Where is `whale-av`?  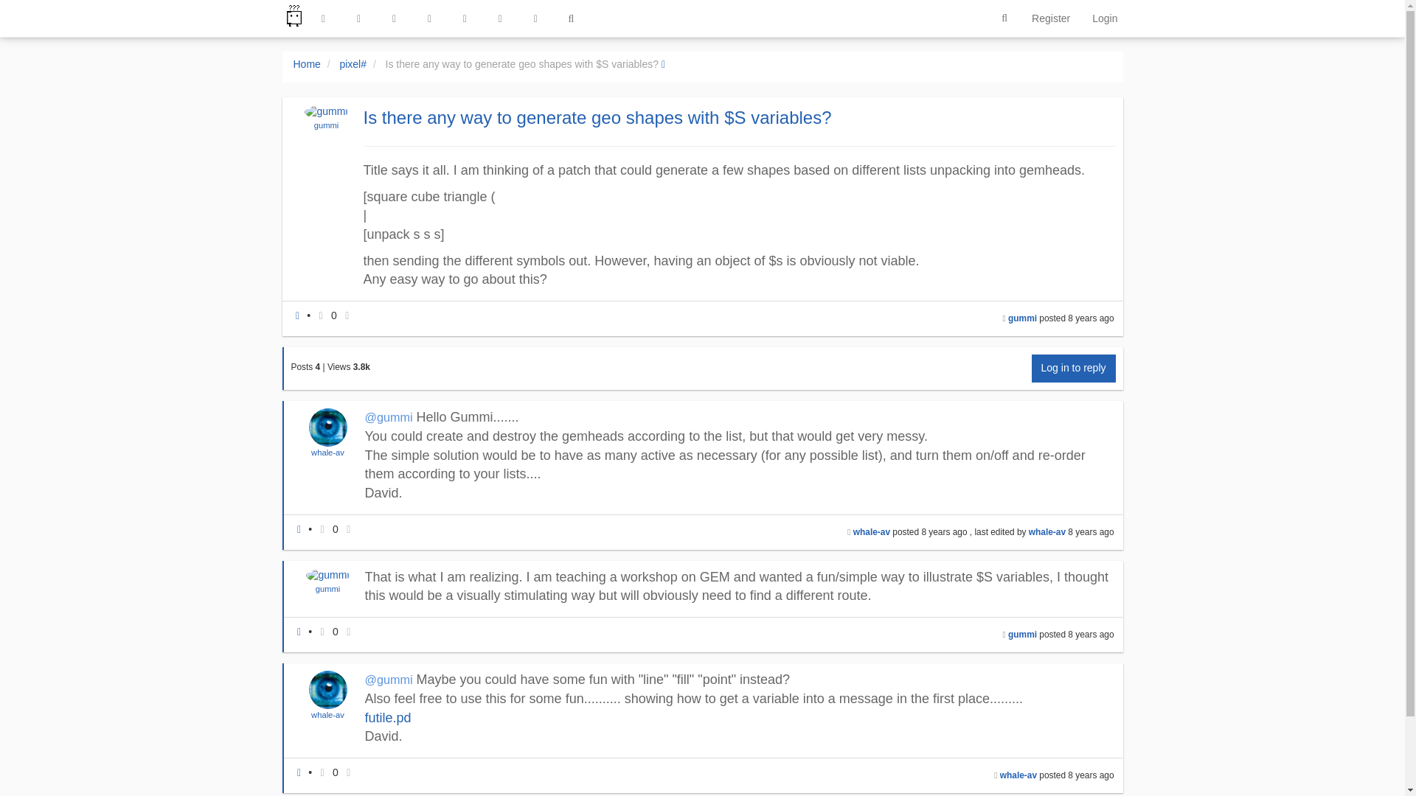 whale-av is located at coordinates (327, 453).